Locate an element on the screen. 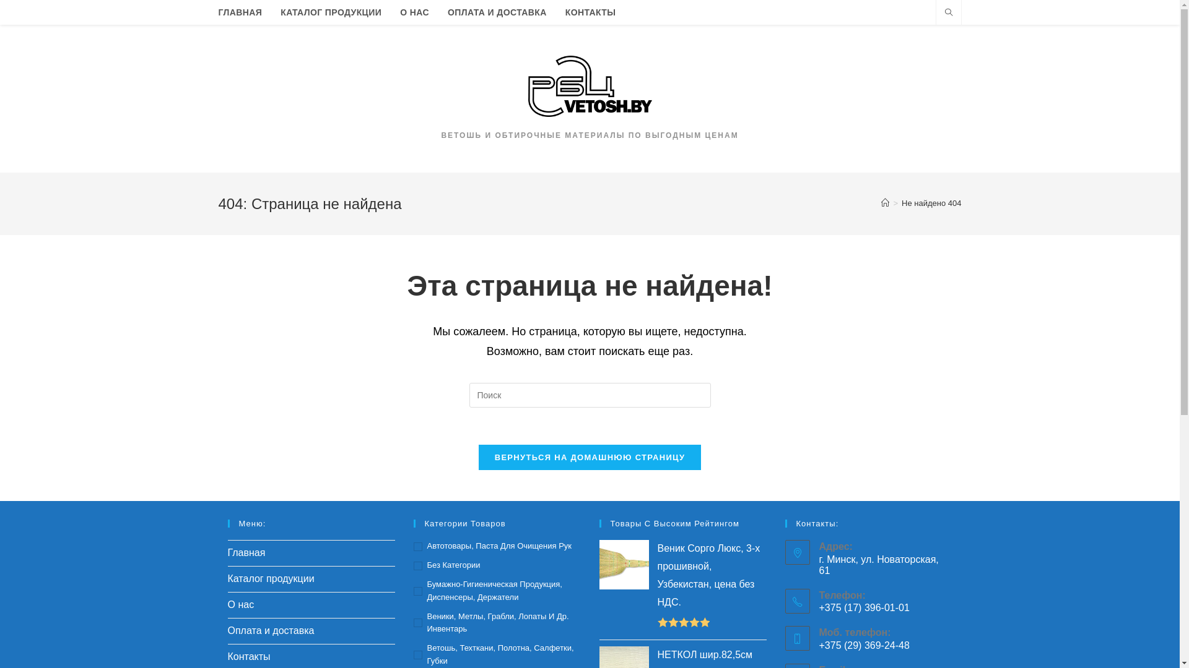 The image size is (1189, 668). +375 (17) 396-01-01 is located at coordinates (886, 608).